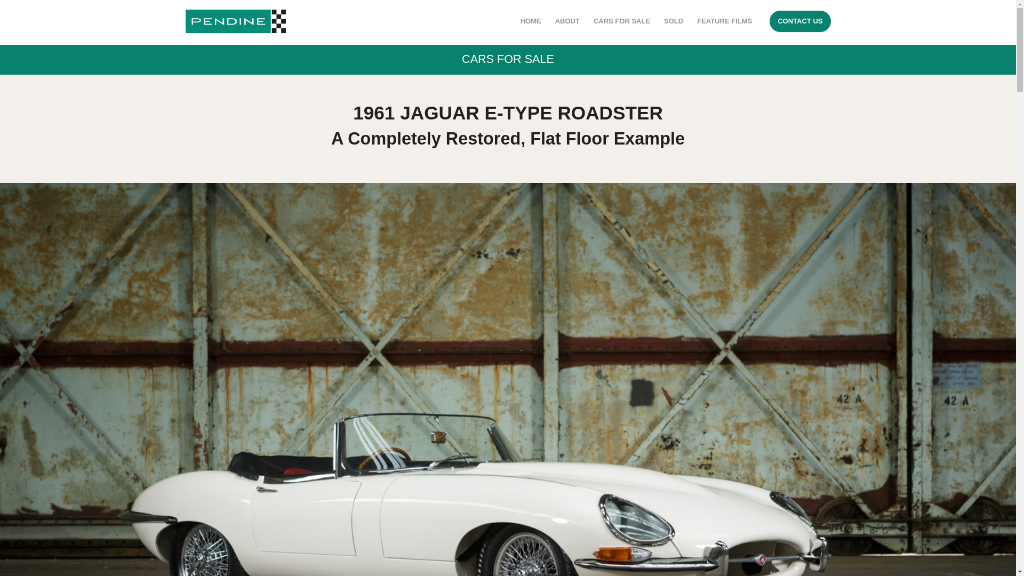 This screenshot has width=1024, height=576. I want to click on SOLD, so click(674, 21).